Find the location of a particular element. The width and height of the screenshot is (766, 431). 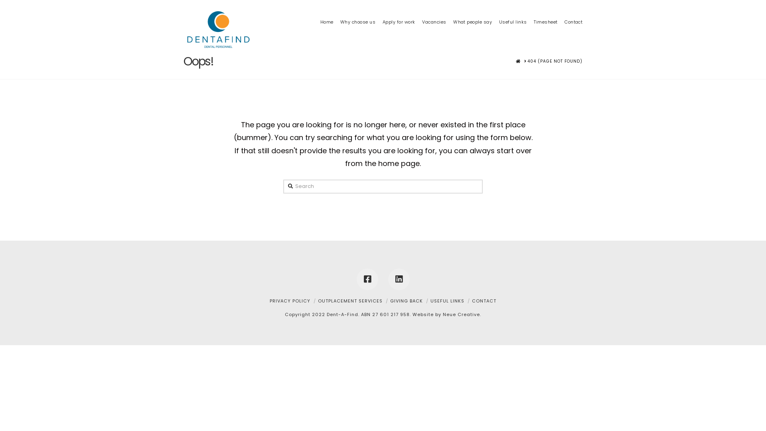

Timesheet is located at coordinates (546, 10).